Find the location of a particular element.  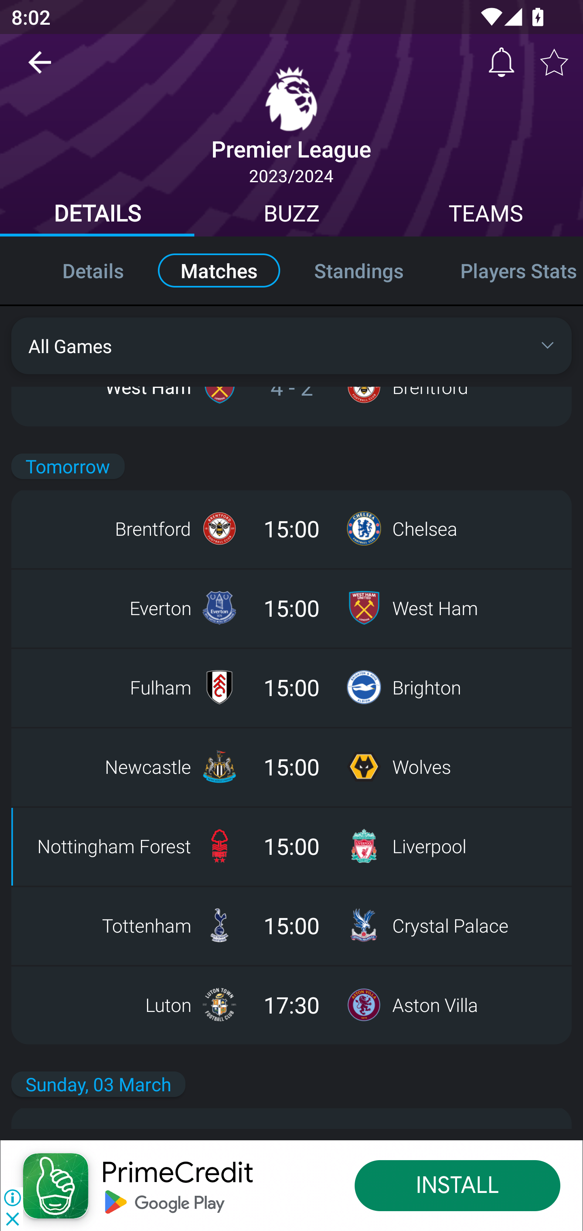

Players Stats is located at coordinates (508, 270).